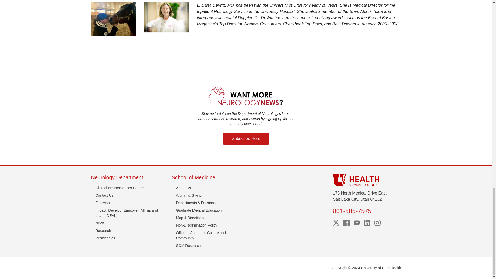 The height and width of the screenshot is (279, 496). What do you see at coordinates (188, 245) in the screenshot?
I see `SOM Research` at bounding box center [188, 245].